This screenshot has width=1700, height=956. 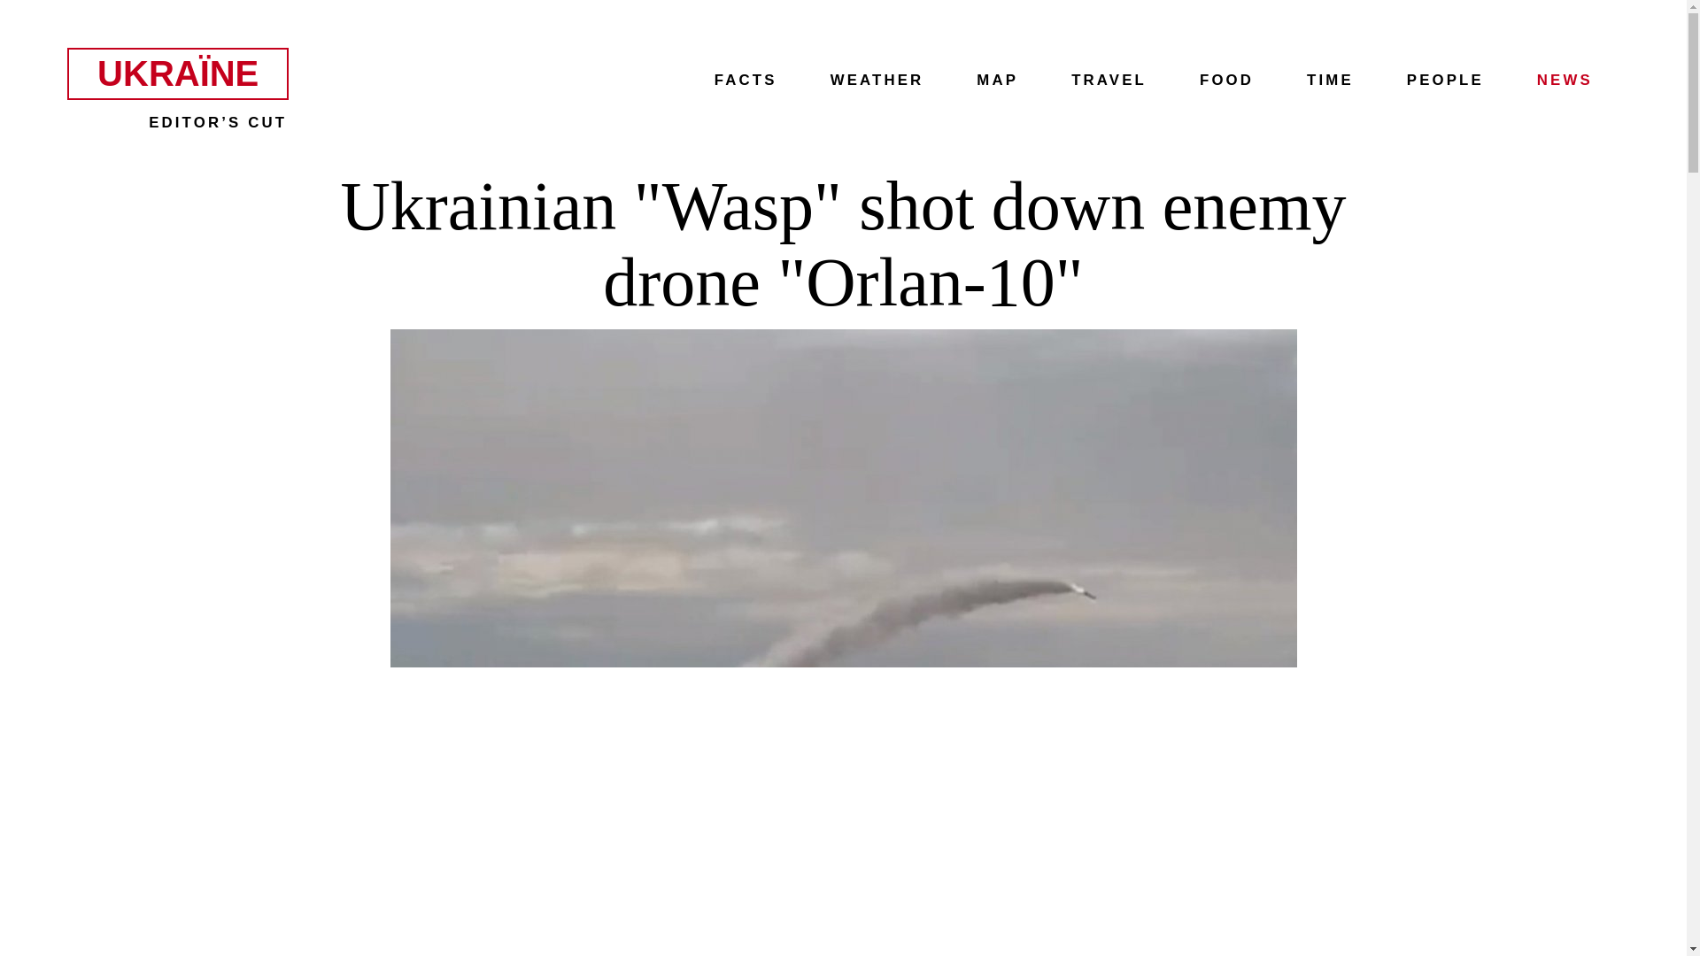 I want to click on FOOD, so click(x=1227, y=80).